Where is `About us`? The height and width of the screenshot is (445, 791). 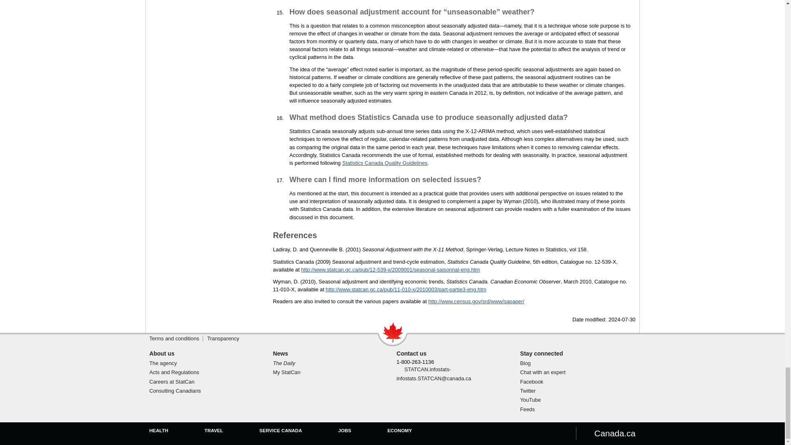 About us is located at coordinates (161, 354).